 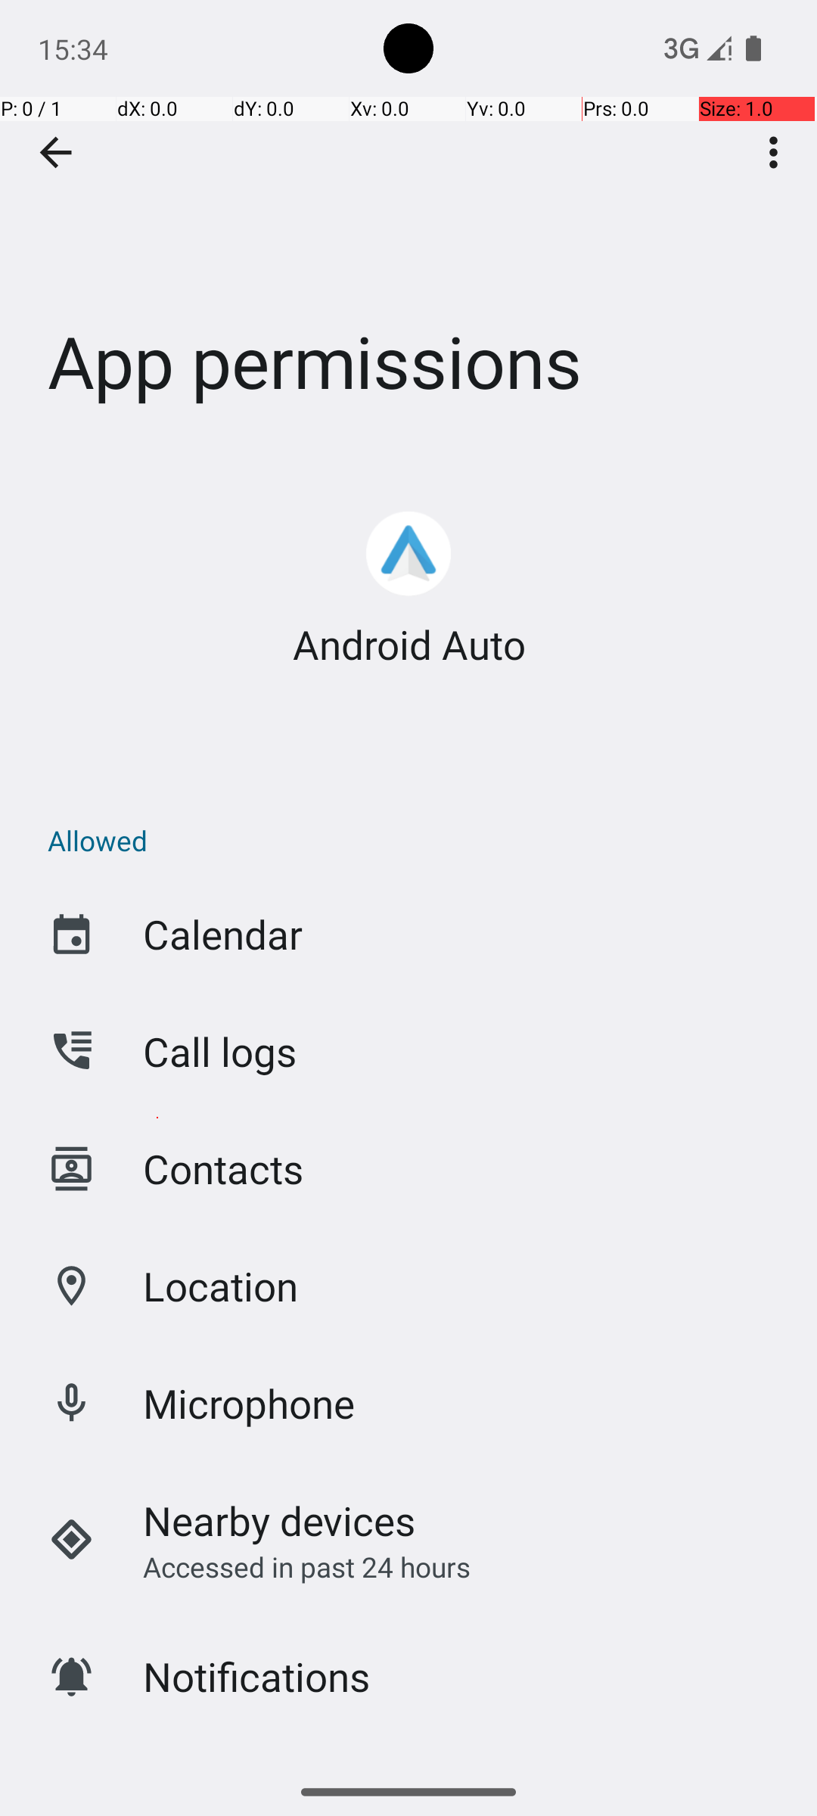 I want to click on Android Auto, so click(x=408, y=645).